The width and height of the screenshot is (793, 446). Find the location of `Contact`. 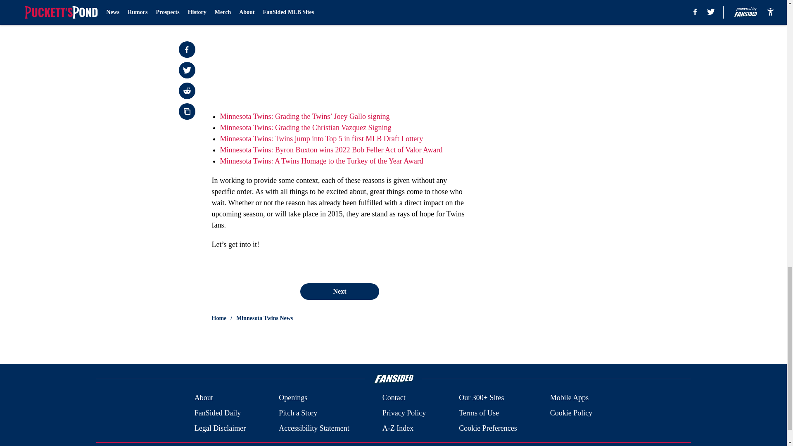

Contact is located at coordinates (394, 398).